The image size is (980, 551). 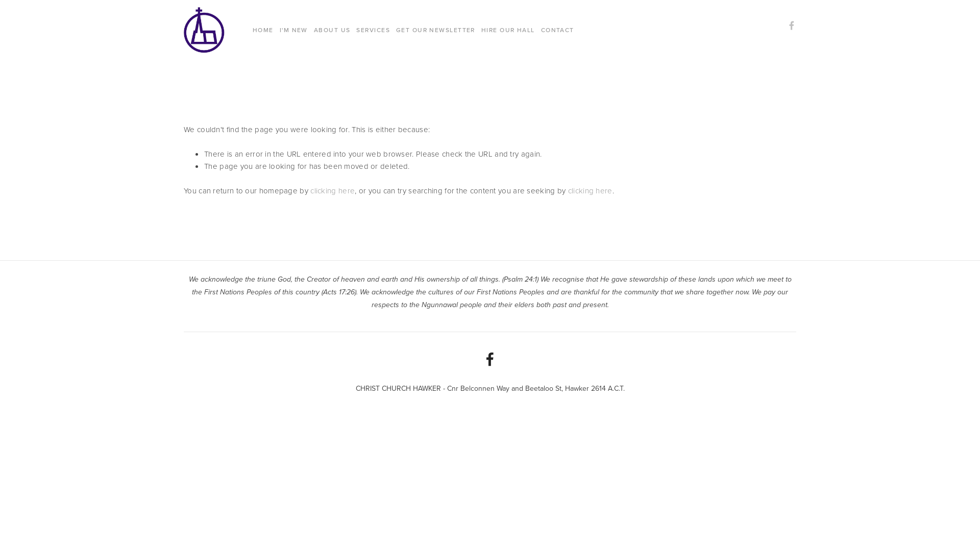 I want to click on clicking here, so click(x=333, y=191).